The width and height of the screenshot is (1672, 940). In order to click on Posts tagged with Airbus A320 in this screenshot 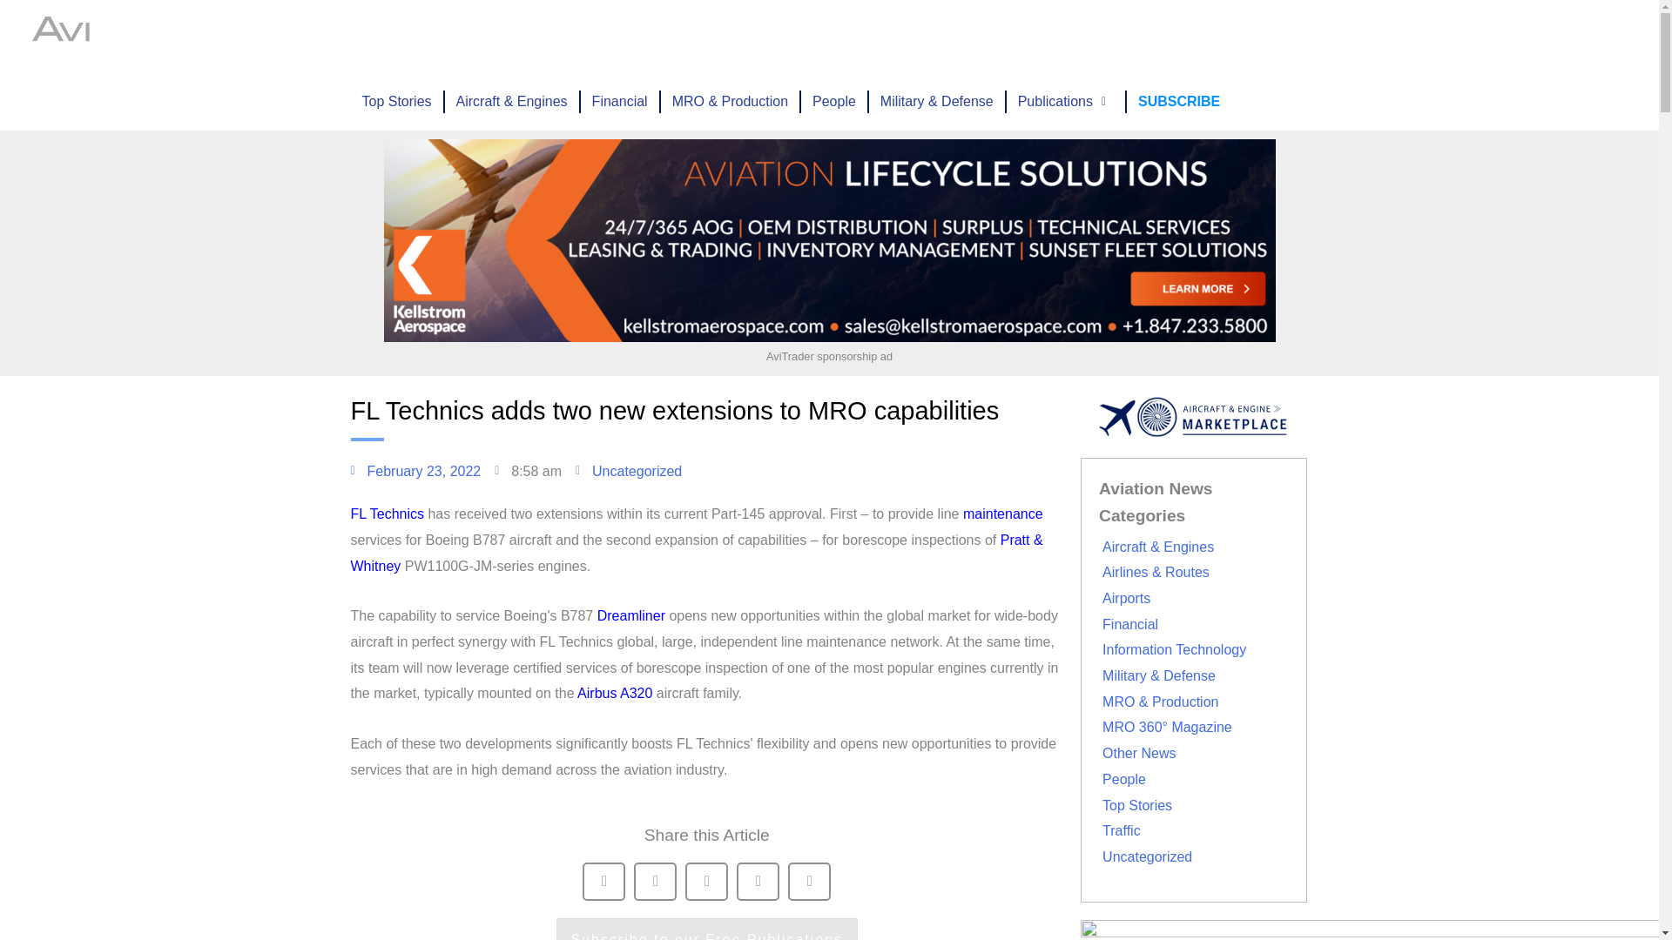, I will do `click(614, 693)`.